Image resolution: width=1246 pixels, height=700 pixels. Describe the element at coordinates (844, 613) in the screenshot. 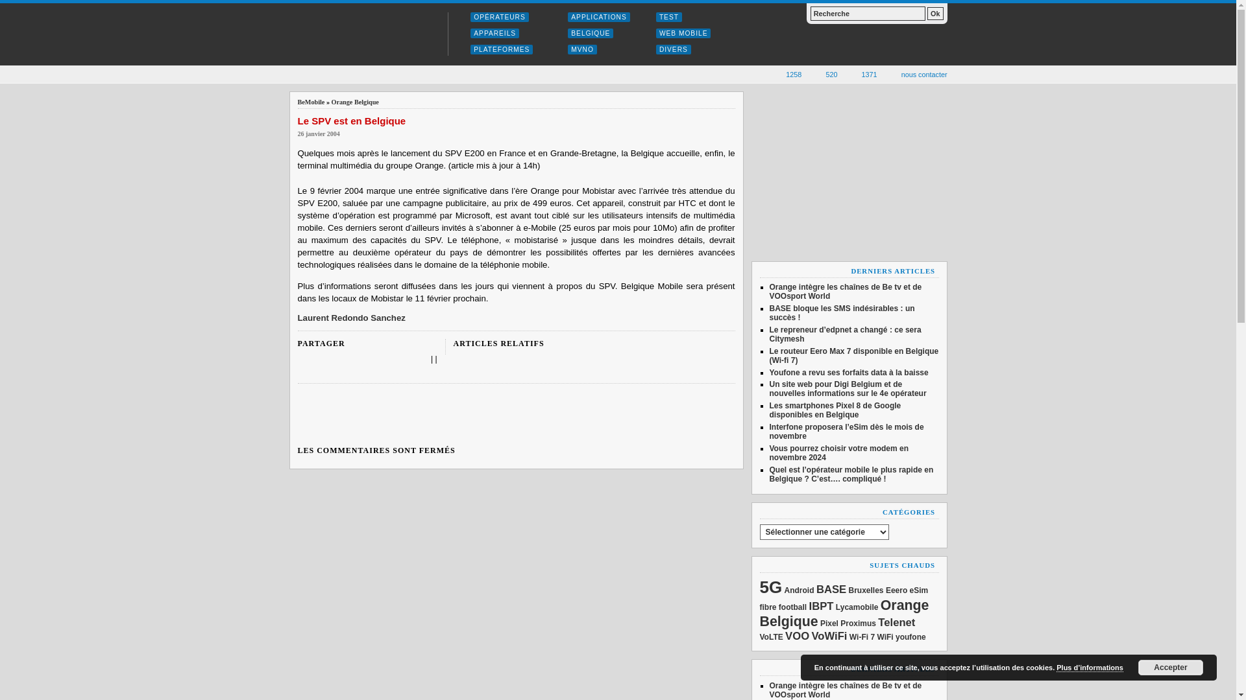

I see `Orange Belgique` at that location.